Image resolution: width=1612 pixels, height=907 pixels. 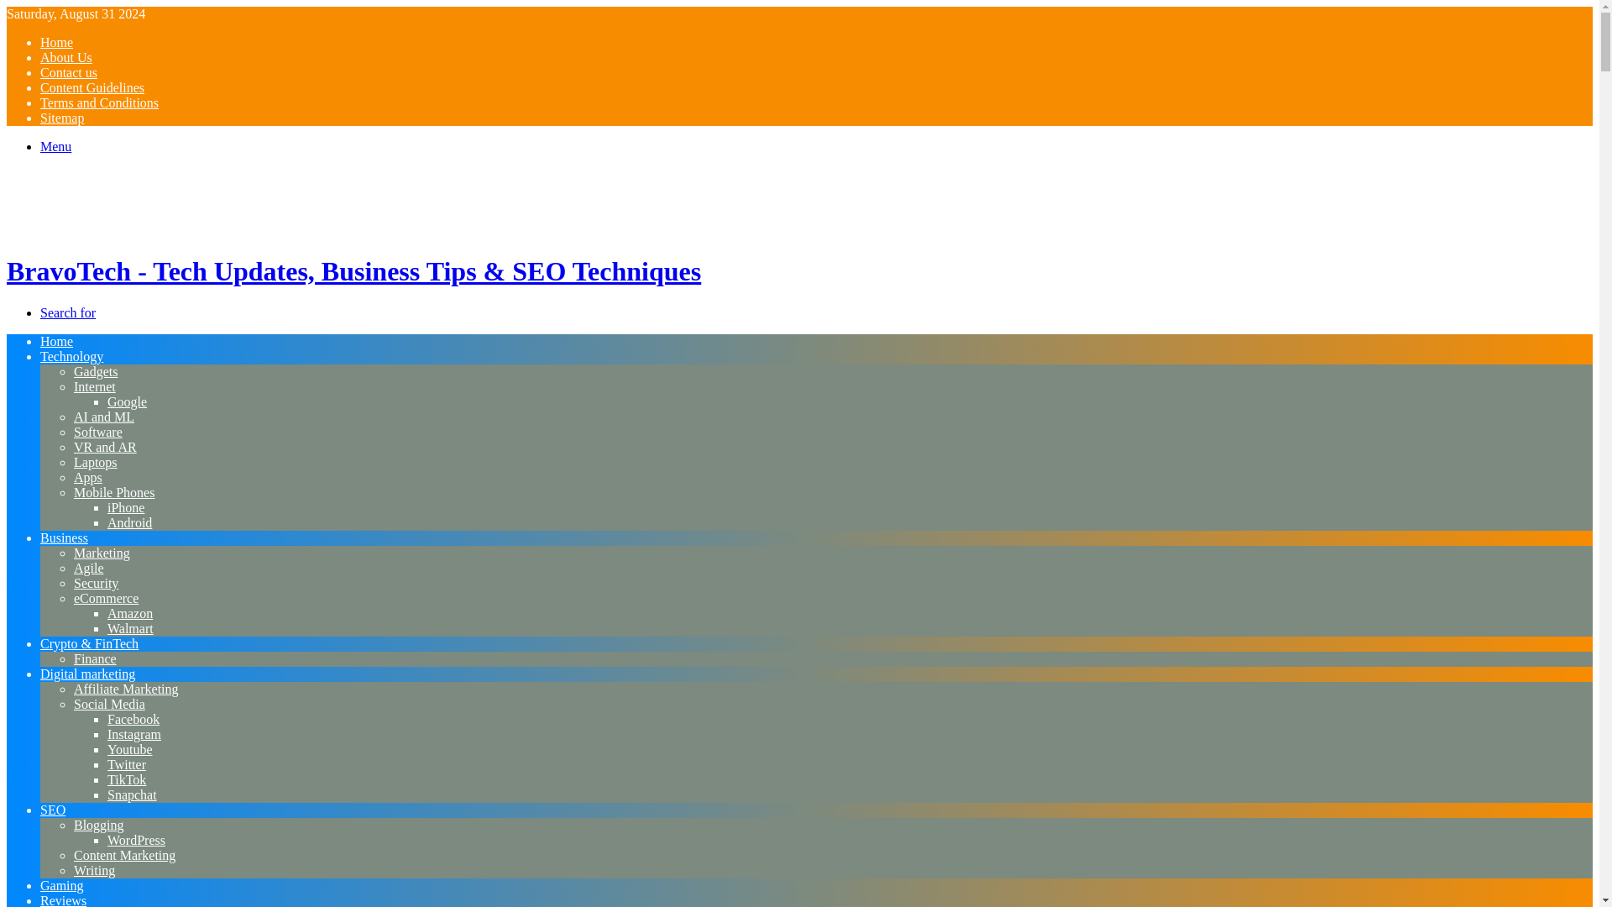 I want to click on Technology, so click(x=71, y=356).